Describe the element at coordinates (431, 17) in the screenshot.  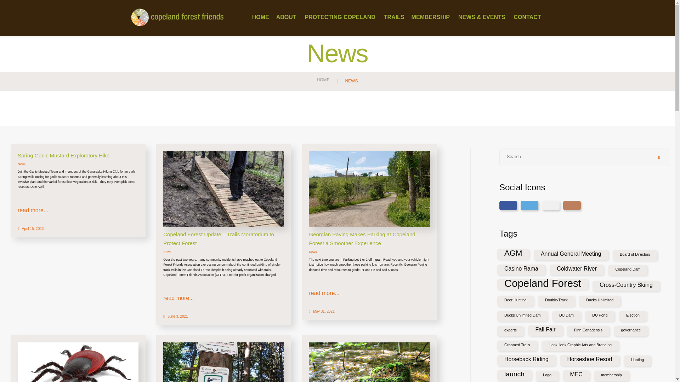
I see `MEMBERSHIP` at that location.